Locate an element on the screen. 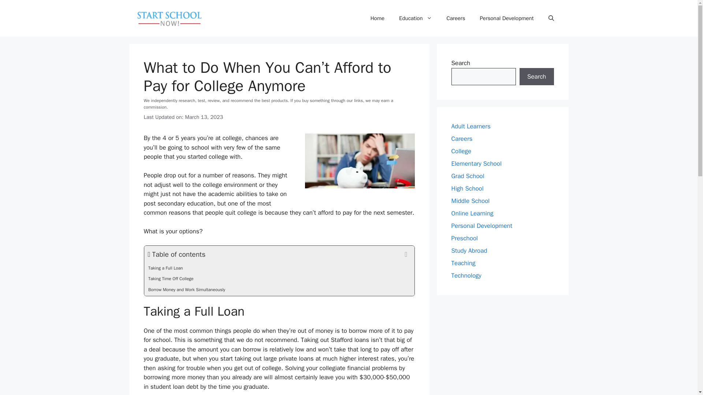  Home is located at coordinates (377, 18).